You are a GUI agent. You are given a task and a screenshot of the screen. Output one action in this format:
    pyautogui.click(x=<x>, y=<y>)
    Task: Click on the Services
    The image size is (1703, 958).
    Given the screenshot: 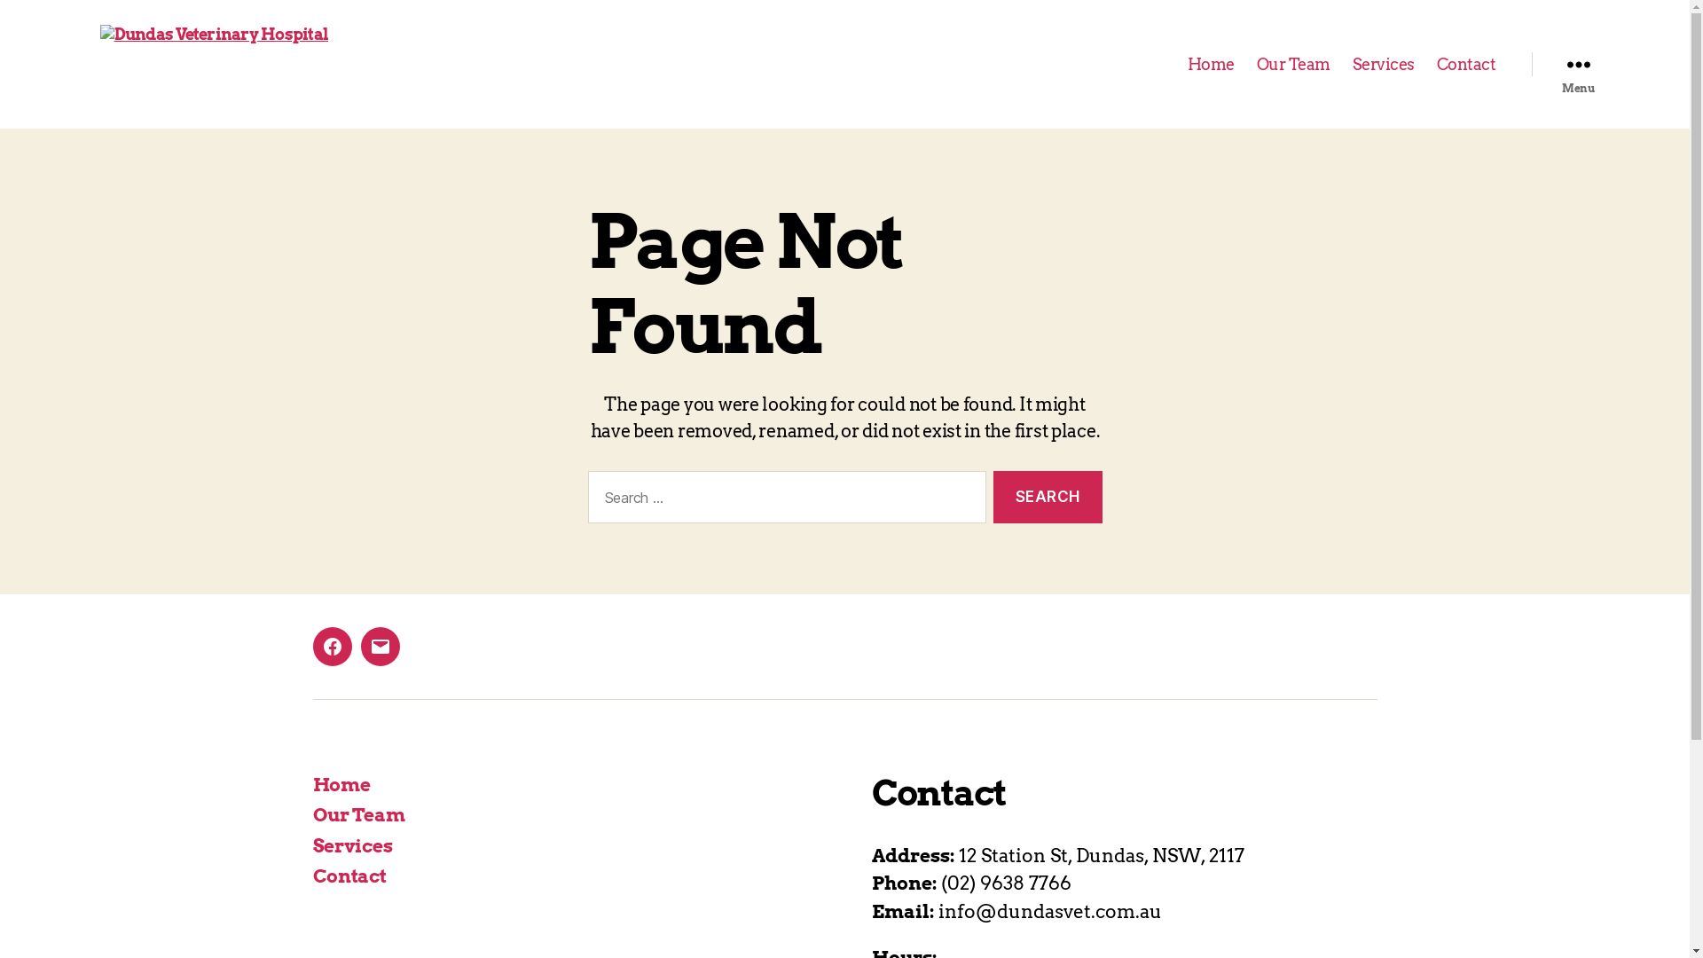 What is the action you would take?
    pyautogui.click(x=1384, y=65)
    